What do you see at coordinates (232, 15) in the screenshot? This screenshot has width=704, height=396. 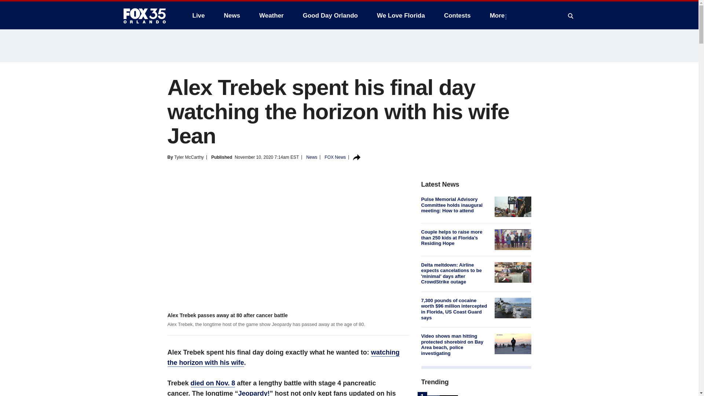 I see `News` at bounding box center [232, 15].